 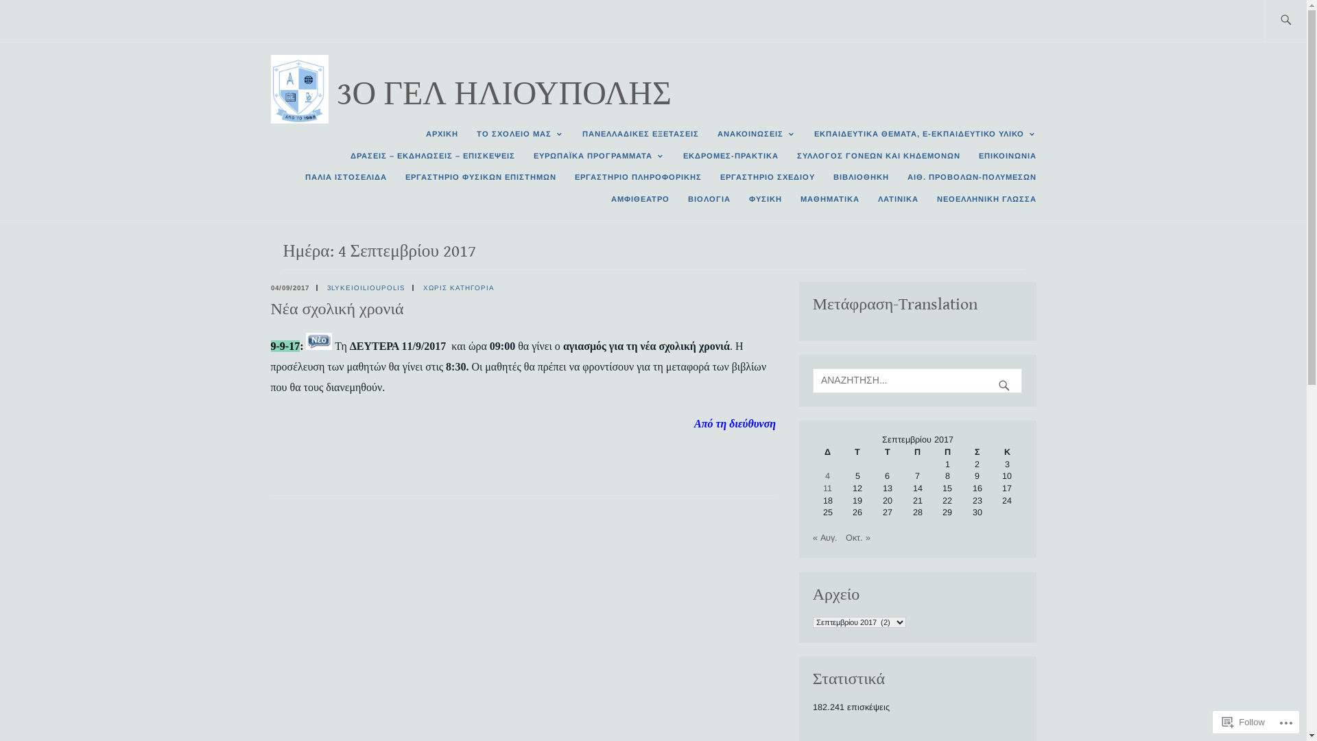 I want to click on 04/09/2017, so click(x=289, y=288).